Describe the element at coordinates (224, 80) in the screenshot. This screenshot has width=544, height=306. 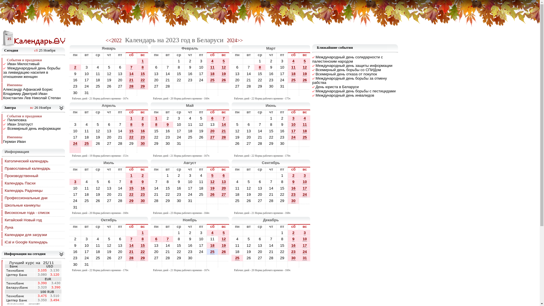
I see `26` at that location.